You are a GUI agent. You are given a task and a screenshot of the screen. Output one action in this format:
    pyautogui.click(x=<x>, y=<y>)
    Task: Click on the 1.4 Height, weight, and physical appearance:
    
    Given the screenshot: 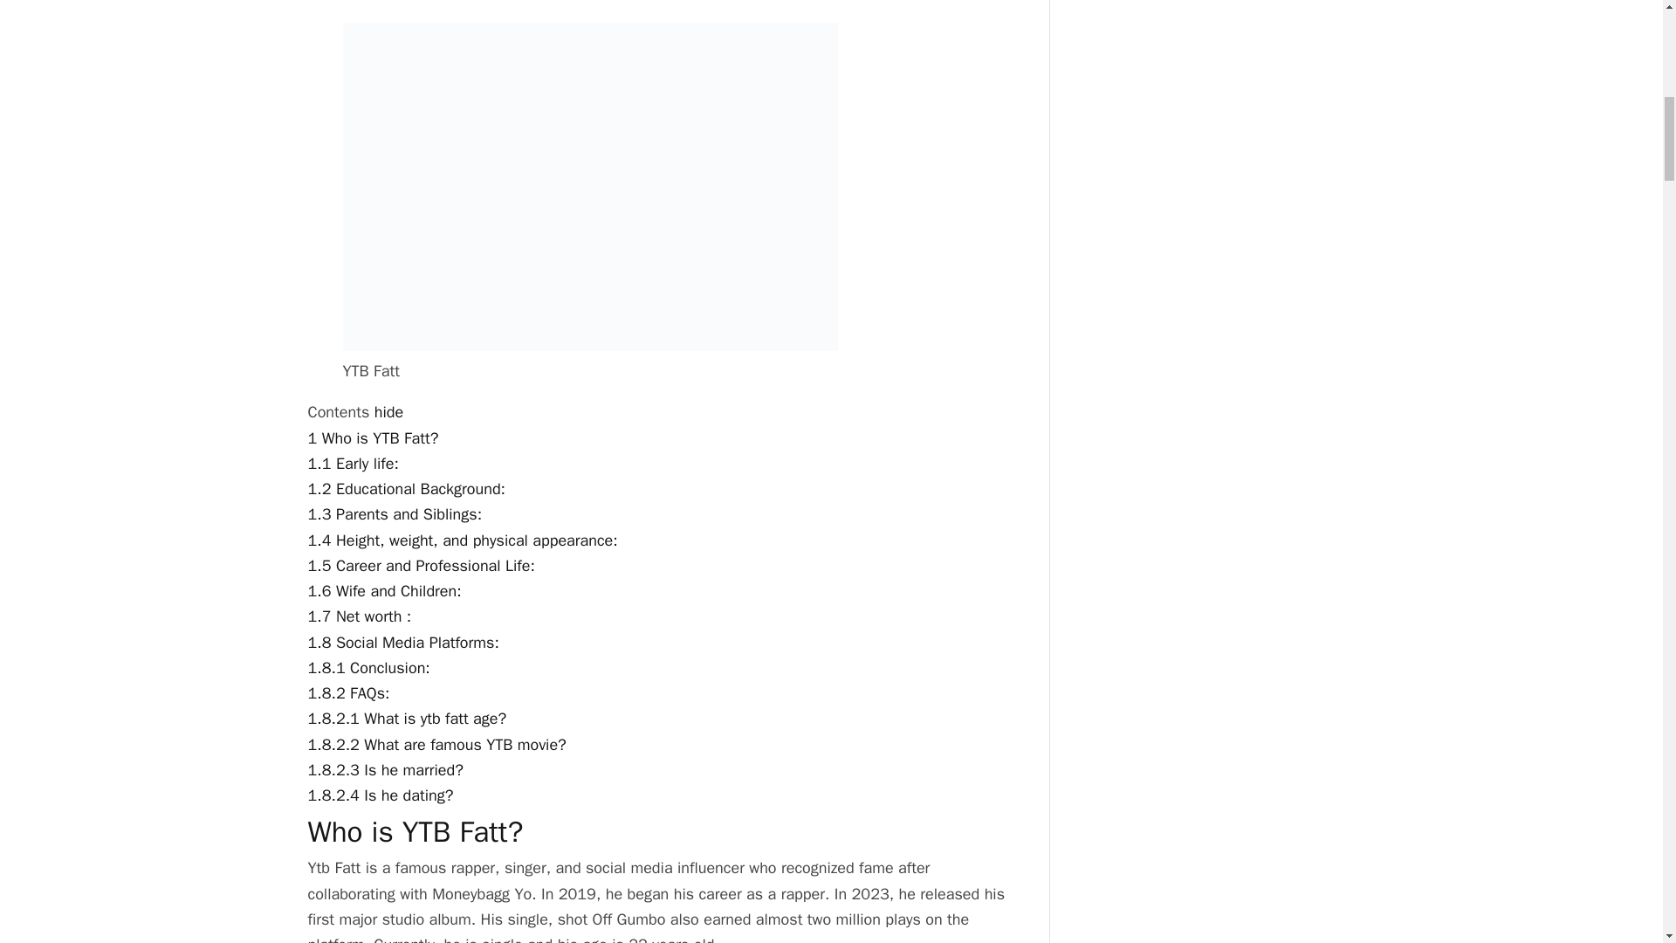 What is the action you would take?
    pyautogui.click(x=461, y=540)
    